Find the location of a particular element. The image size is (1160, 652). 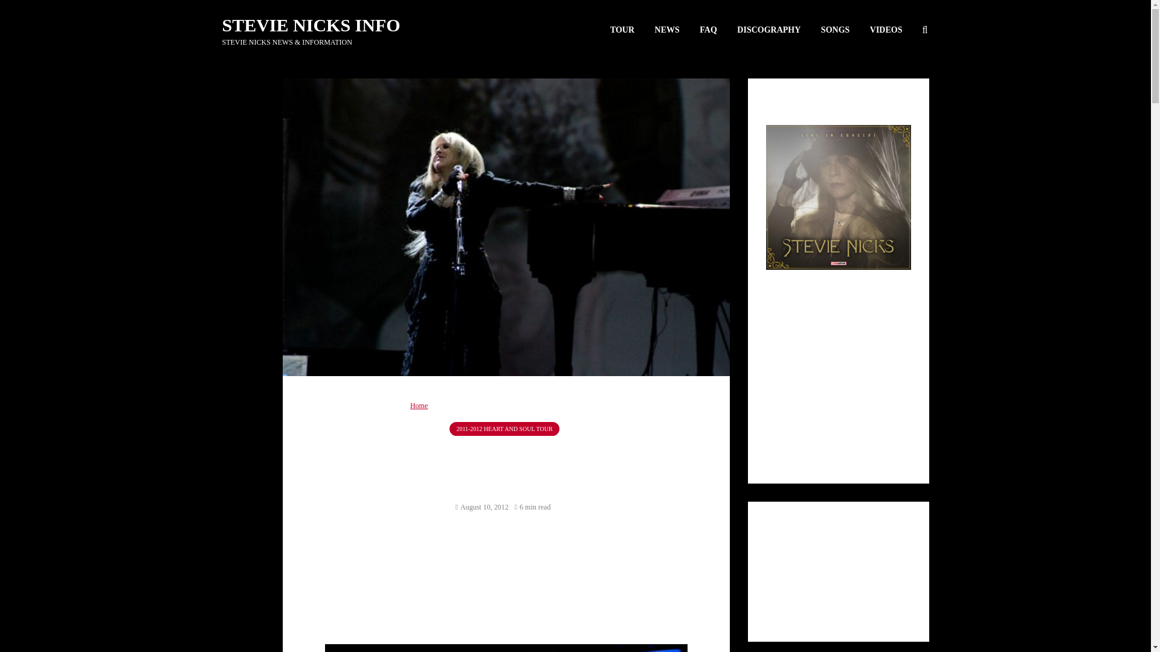

VIDEOS is located at coordinates (886, 30).